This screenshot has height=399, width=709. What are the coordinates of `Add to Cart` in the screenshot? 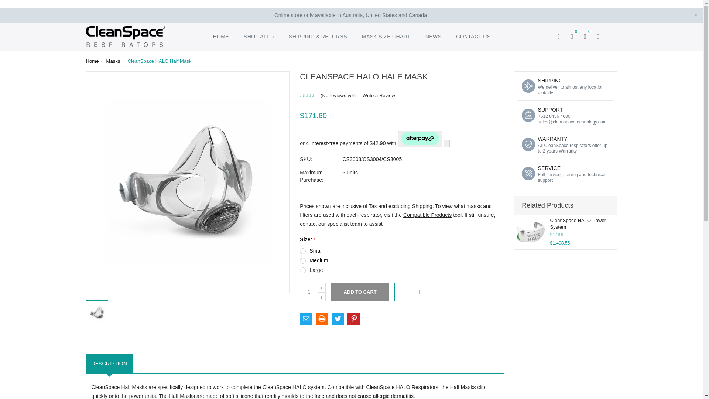 It's located at (360, 292).